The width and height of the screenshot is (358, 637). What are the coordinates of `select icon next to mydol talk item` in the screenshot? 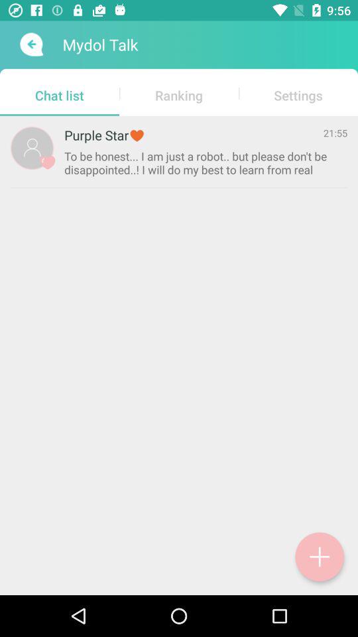 It's located at (30, 44).